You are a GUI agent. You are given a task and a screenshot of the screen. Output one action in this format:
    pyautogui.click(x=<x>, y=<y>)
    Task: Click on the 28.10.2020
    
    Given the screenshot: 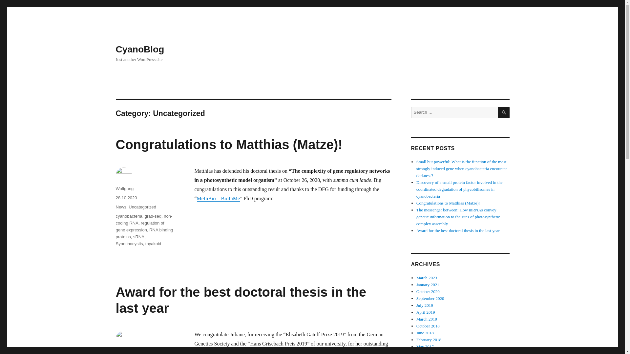 What is the action you would take?
    pyautogui.click(x=126, y=198)
    